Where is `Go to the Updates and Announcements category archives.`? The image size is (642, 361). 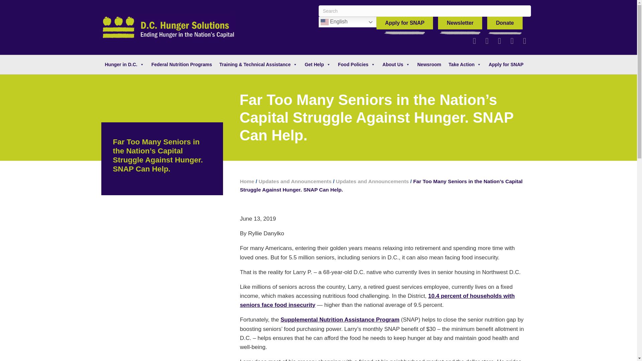 Go to the Updates and Announcements category archives. is located at coordinates (372, 181).